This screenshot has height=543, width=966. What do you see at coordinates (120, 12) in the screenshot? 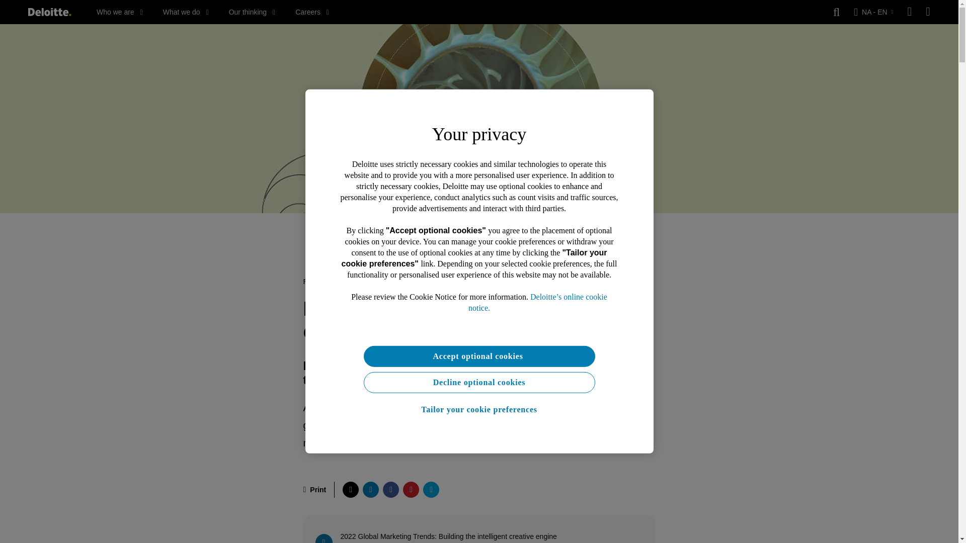
I see `Who we are` at bounding box center [120, 12].